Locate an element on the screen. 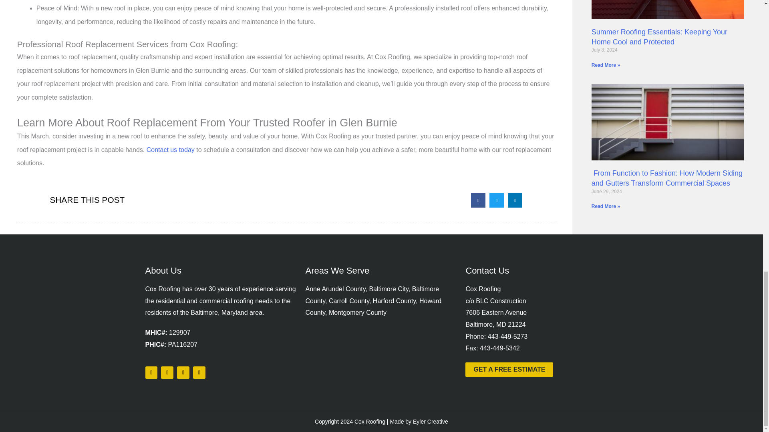  Contact us today is located at coordinates (171, 150).